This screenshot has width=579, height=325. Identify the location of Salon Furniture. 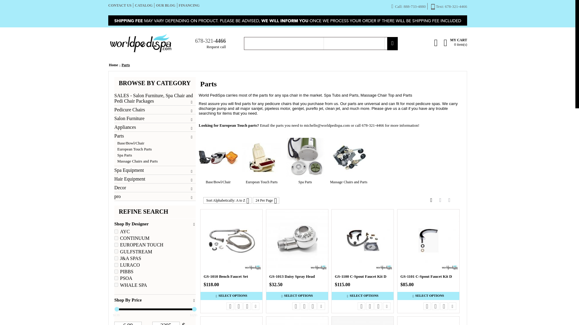
(155, 118).